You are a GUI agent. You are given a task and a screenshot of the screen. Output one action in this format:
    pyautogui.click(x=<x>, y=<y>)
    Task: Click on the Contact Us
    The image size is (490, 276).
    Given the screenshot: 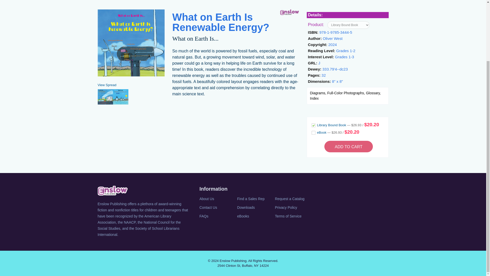 What is the action you would take?
    pyautogui.click(x=218, y=208)
    